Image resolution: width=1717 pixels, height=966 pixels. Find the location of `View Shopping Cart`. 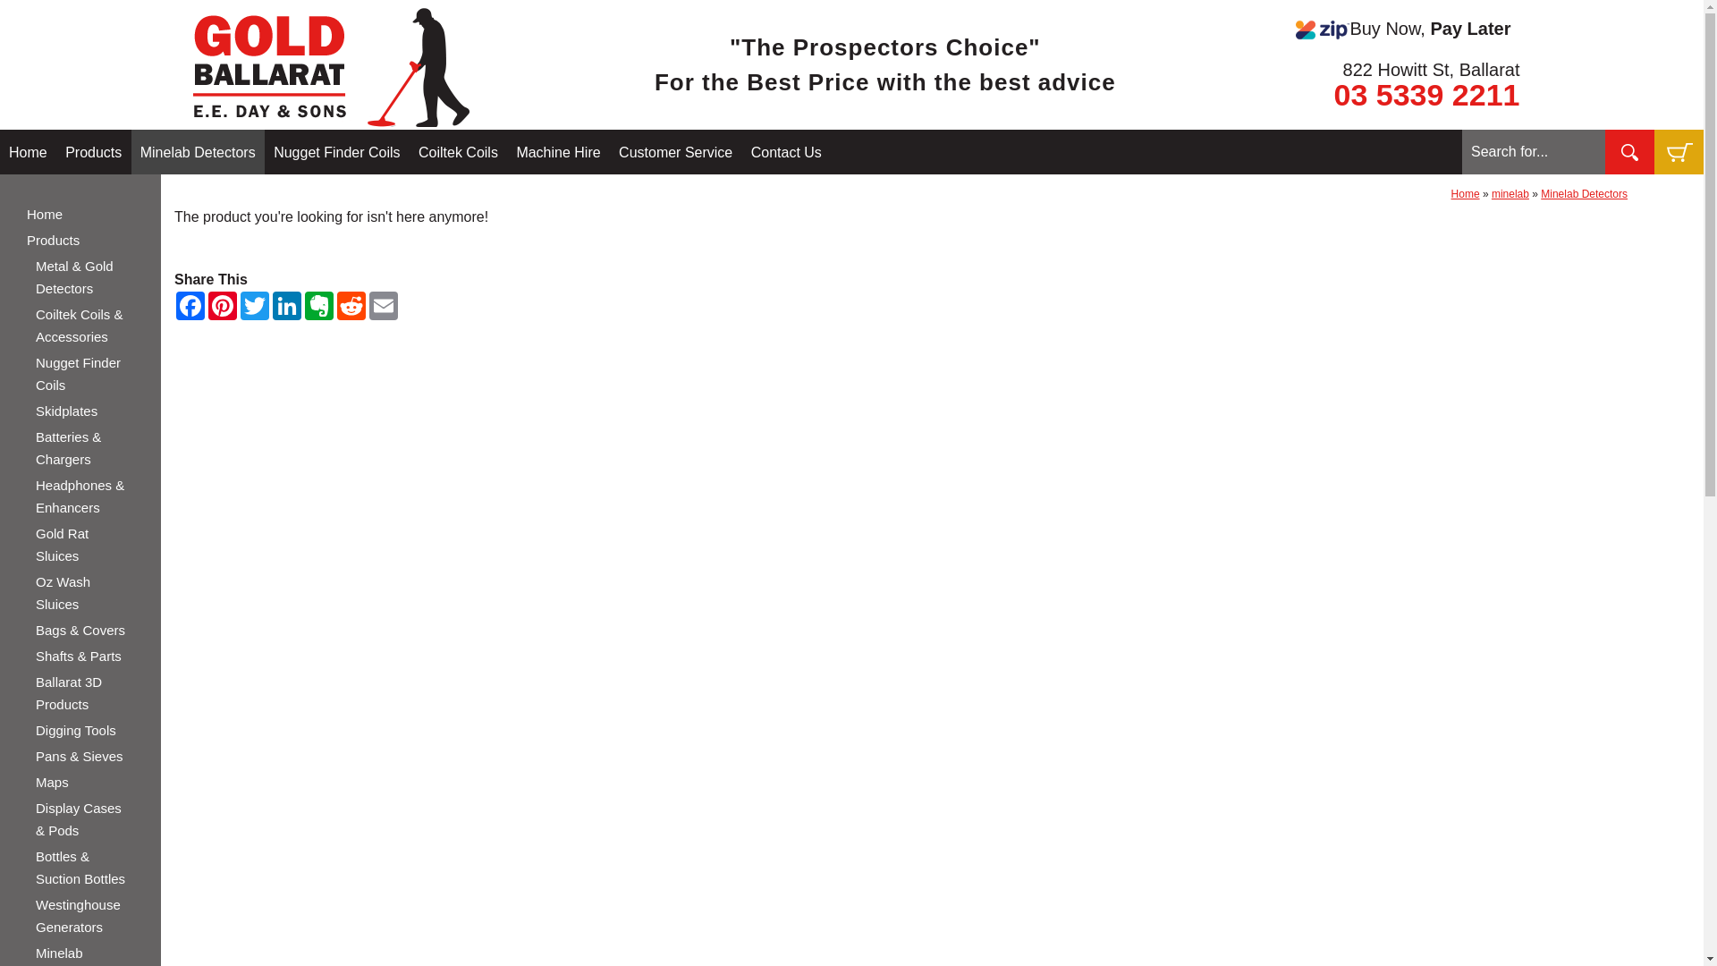

View Shopping Cart is located at coordinates (1679, 152).